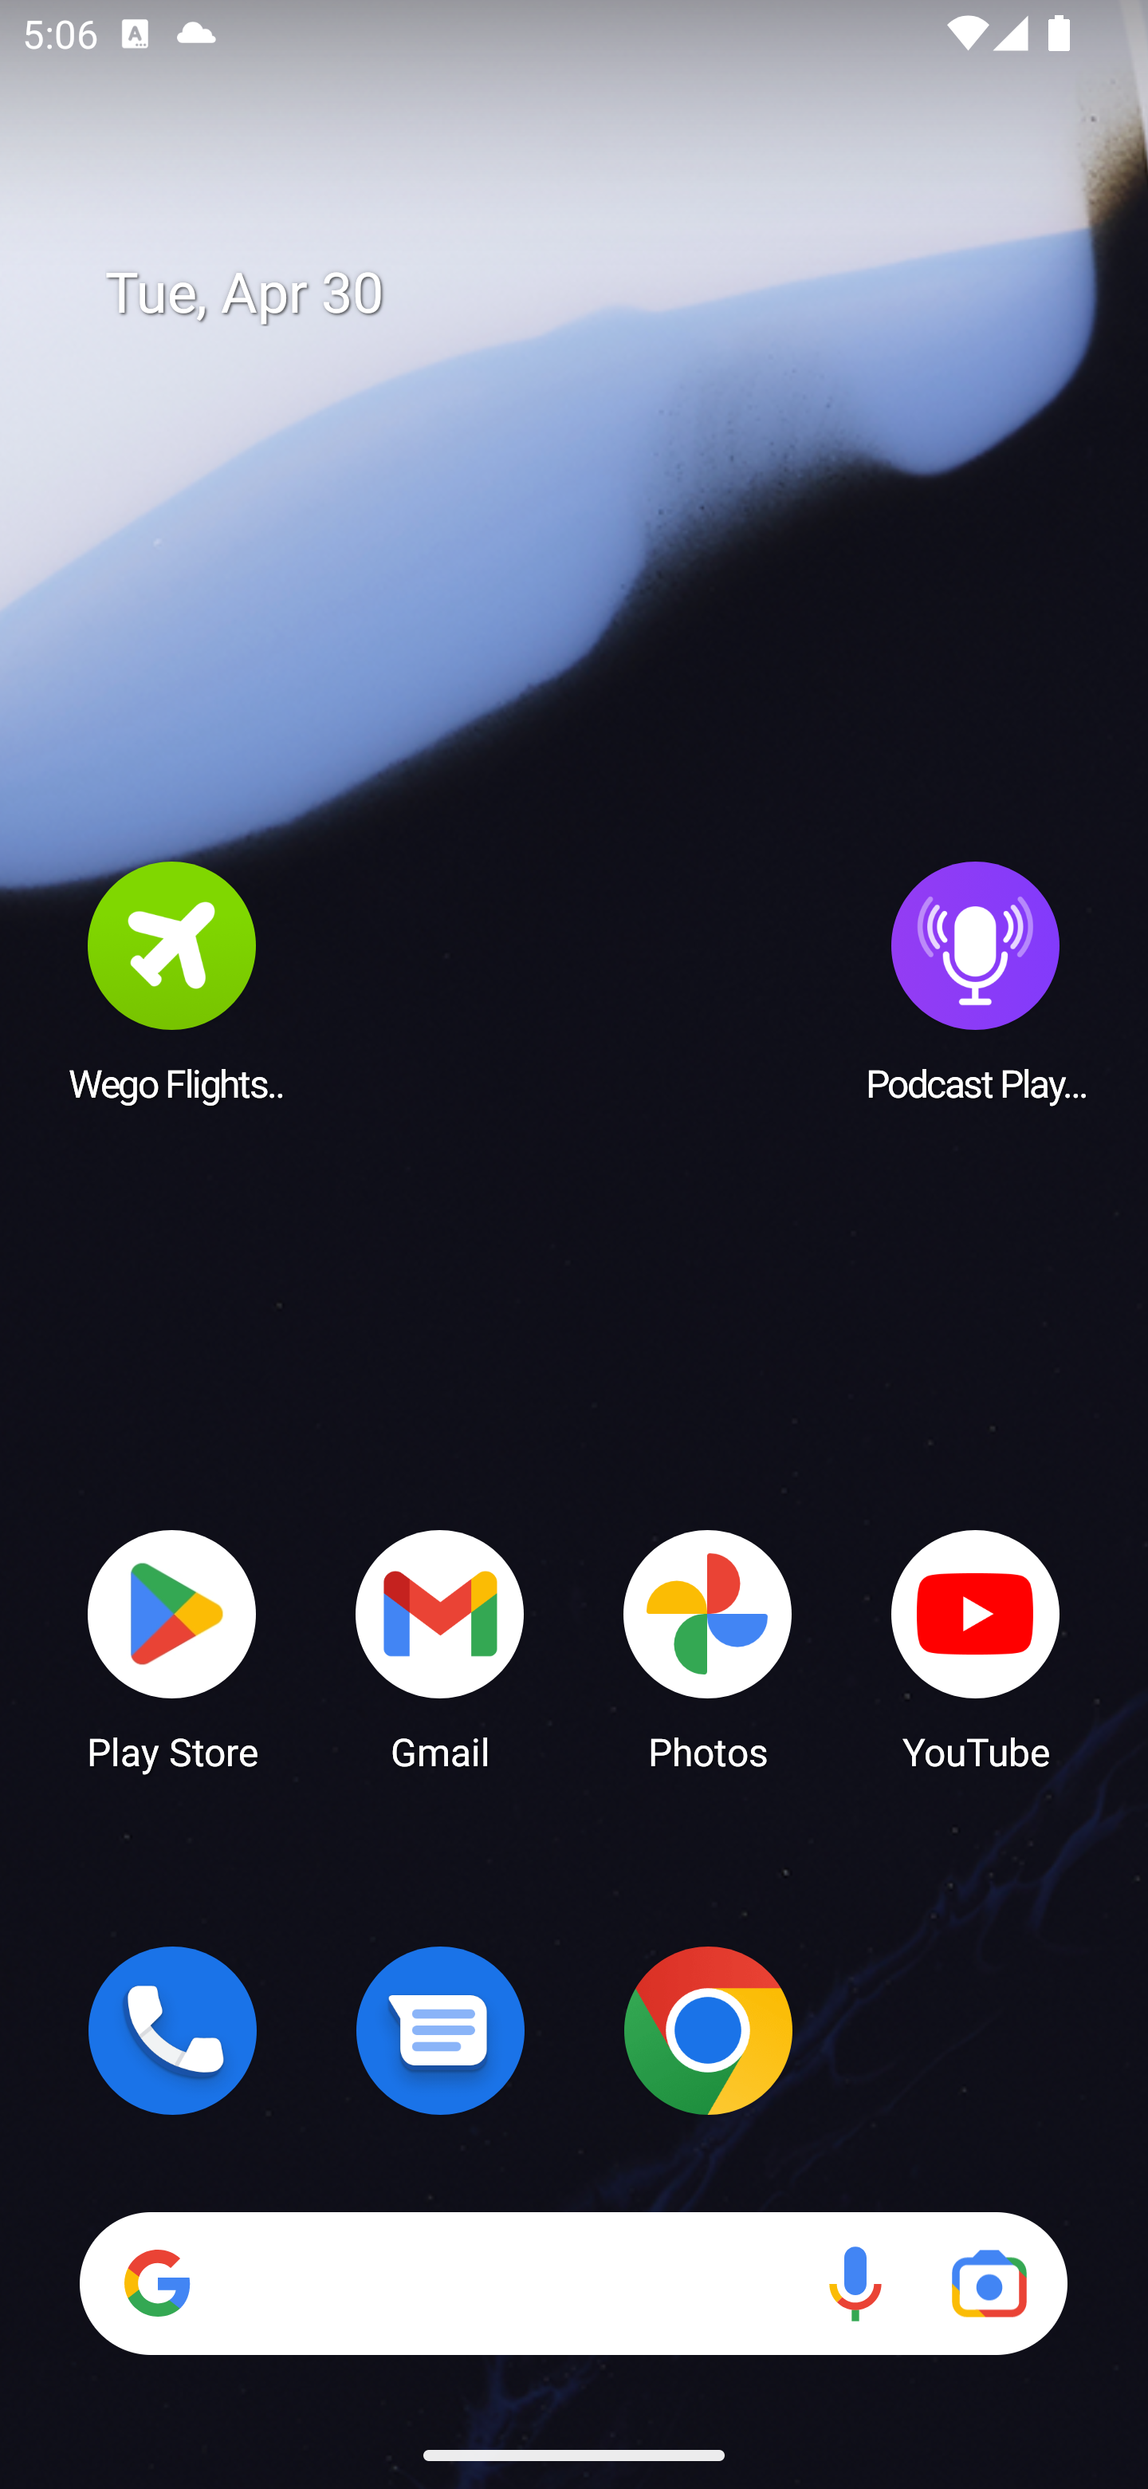 Image resolution: width=1148 pixels, height=2489 pixels. What do you see at coordinates (989, 2283) in the screenshot?
I see `Google Lens` at bounding box center [989, 2283].